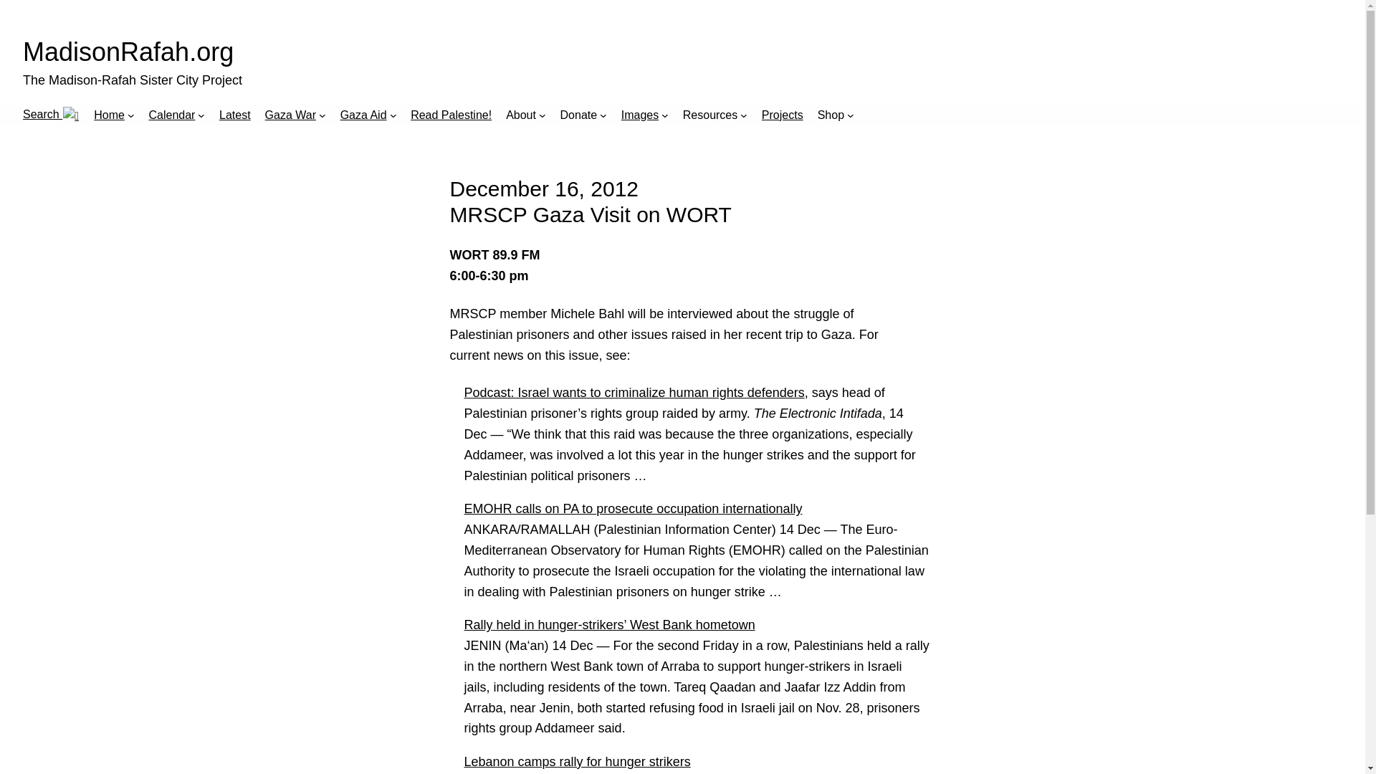 The image size is (1376, 774). I want to click on Search, so click(52, 115).